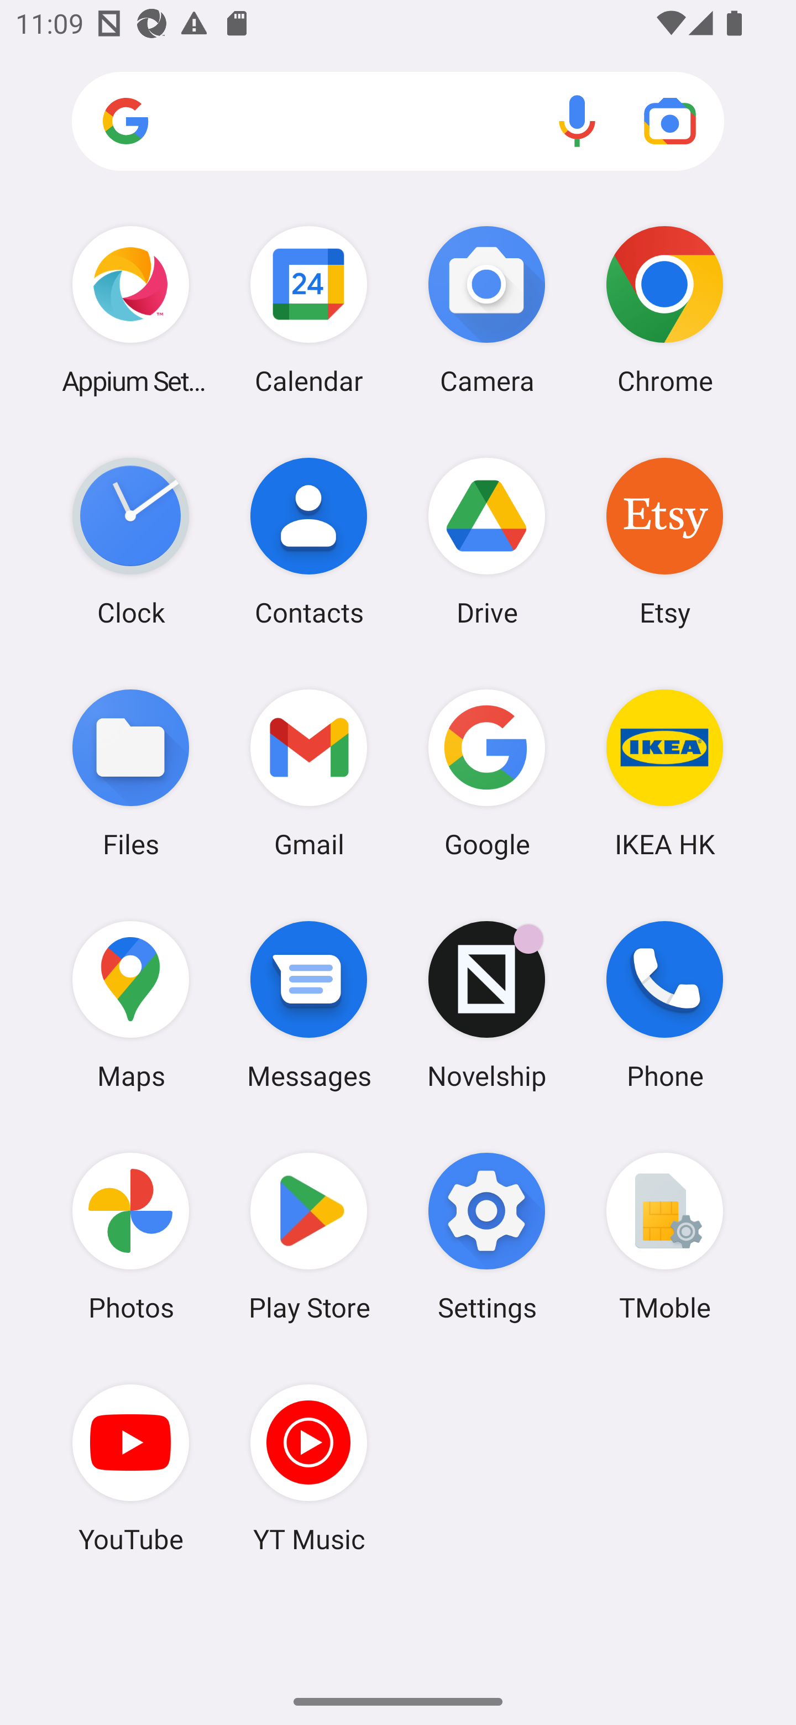 The height and width of the screenshot is (1725, 796). Describe the element at coordinates (487, 1237) in the screenshot. I see `Settings` at that location.